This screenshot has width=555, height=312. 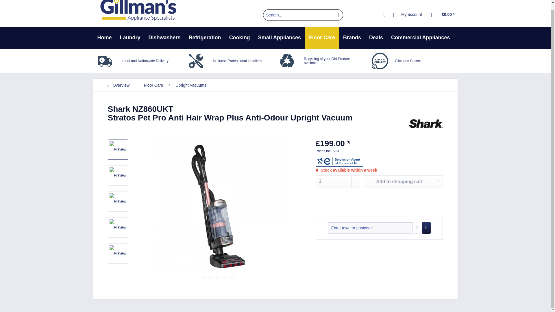 I want to click on Refrigeration, so click(x=205, y=38).